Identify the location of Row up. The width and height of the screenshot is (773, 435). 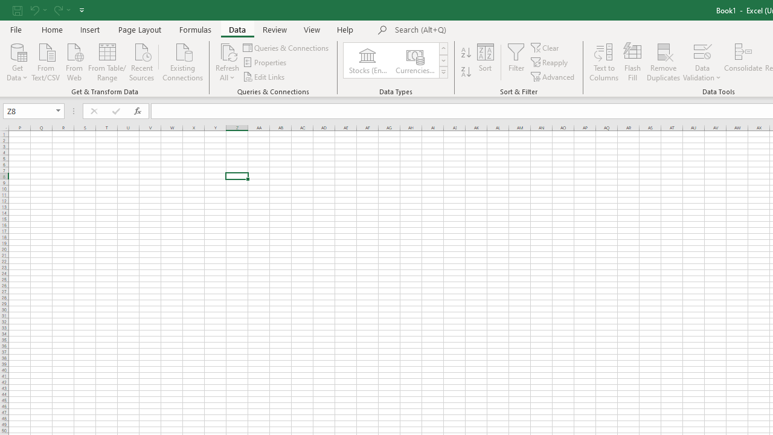
(443, 48).